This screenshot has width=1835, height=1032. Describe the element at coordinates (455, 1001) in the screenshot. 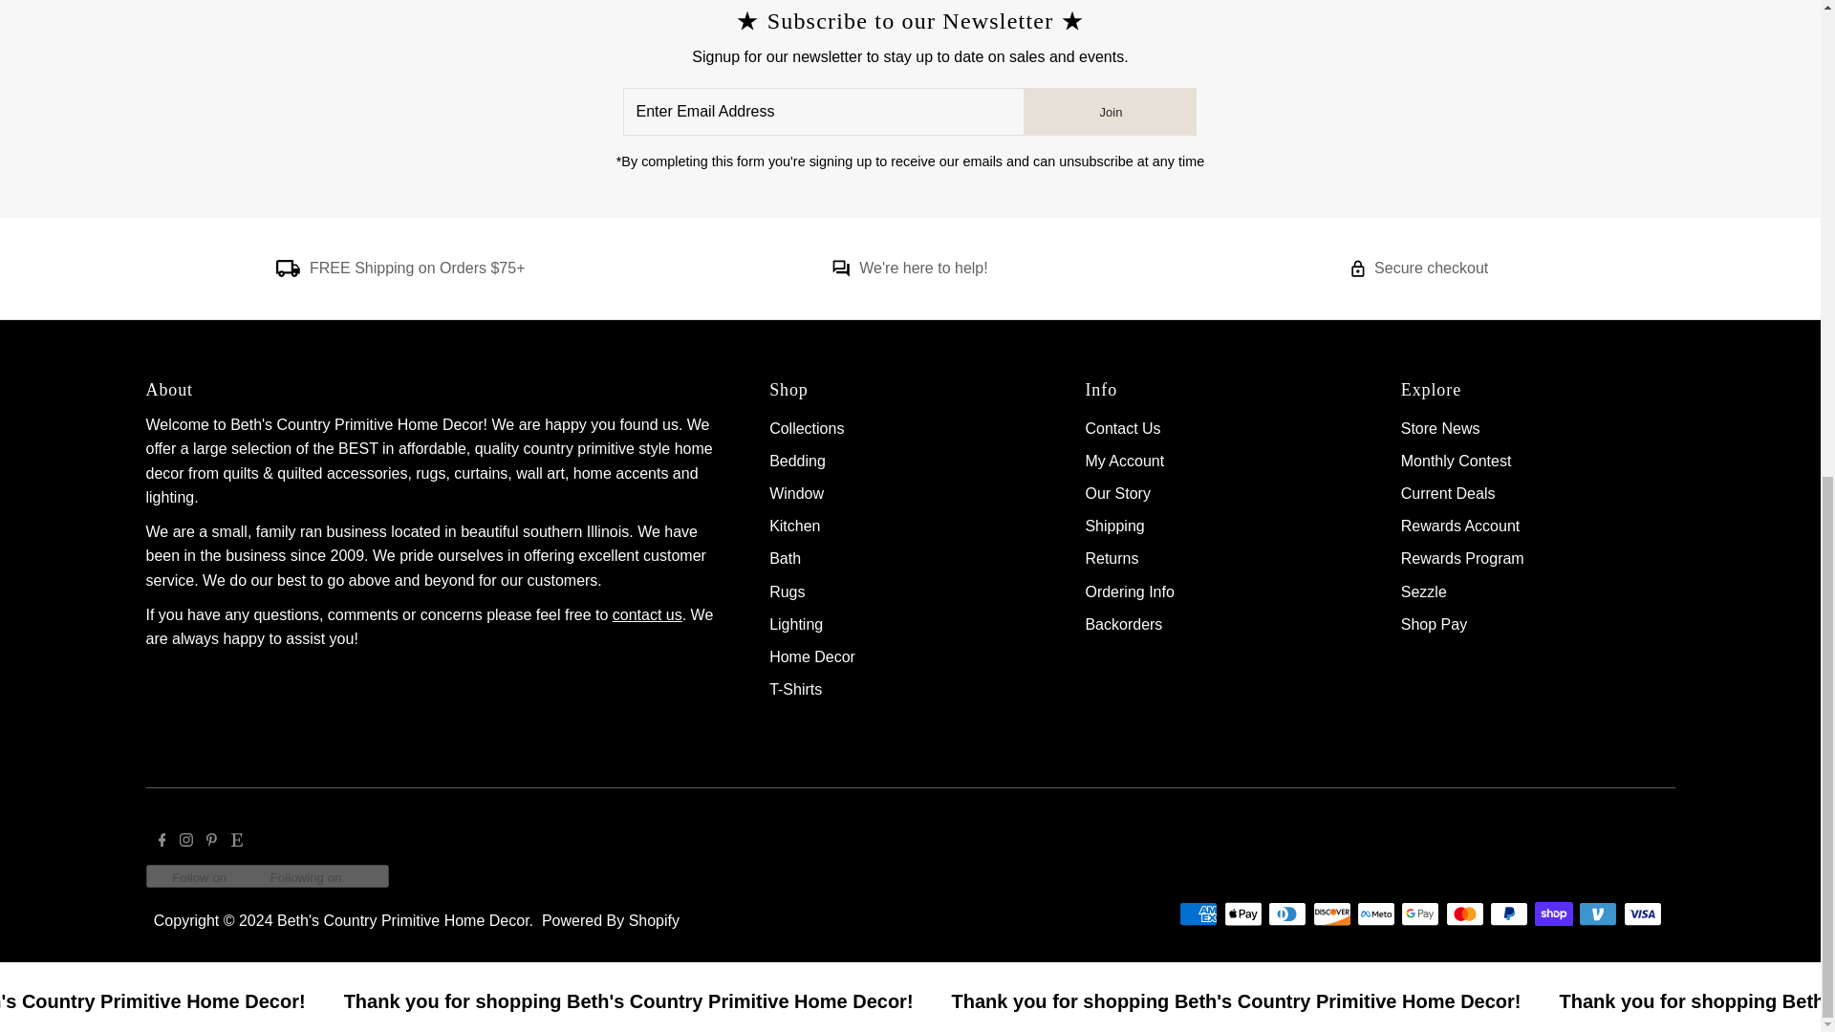

I see `Thank you for shopping Beth's Country Primitive Home Decor!` at that location.